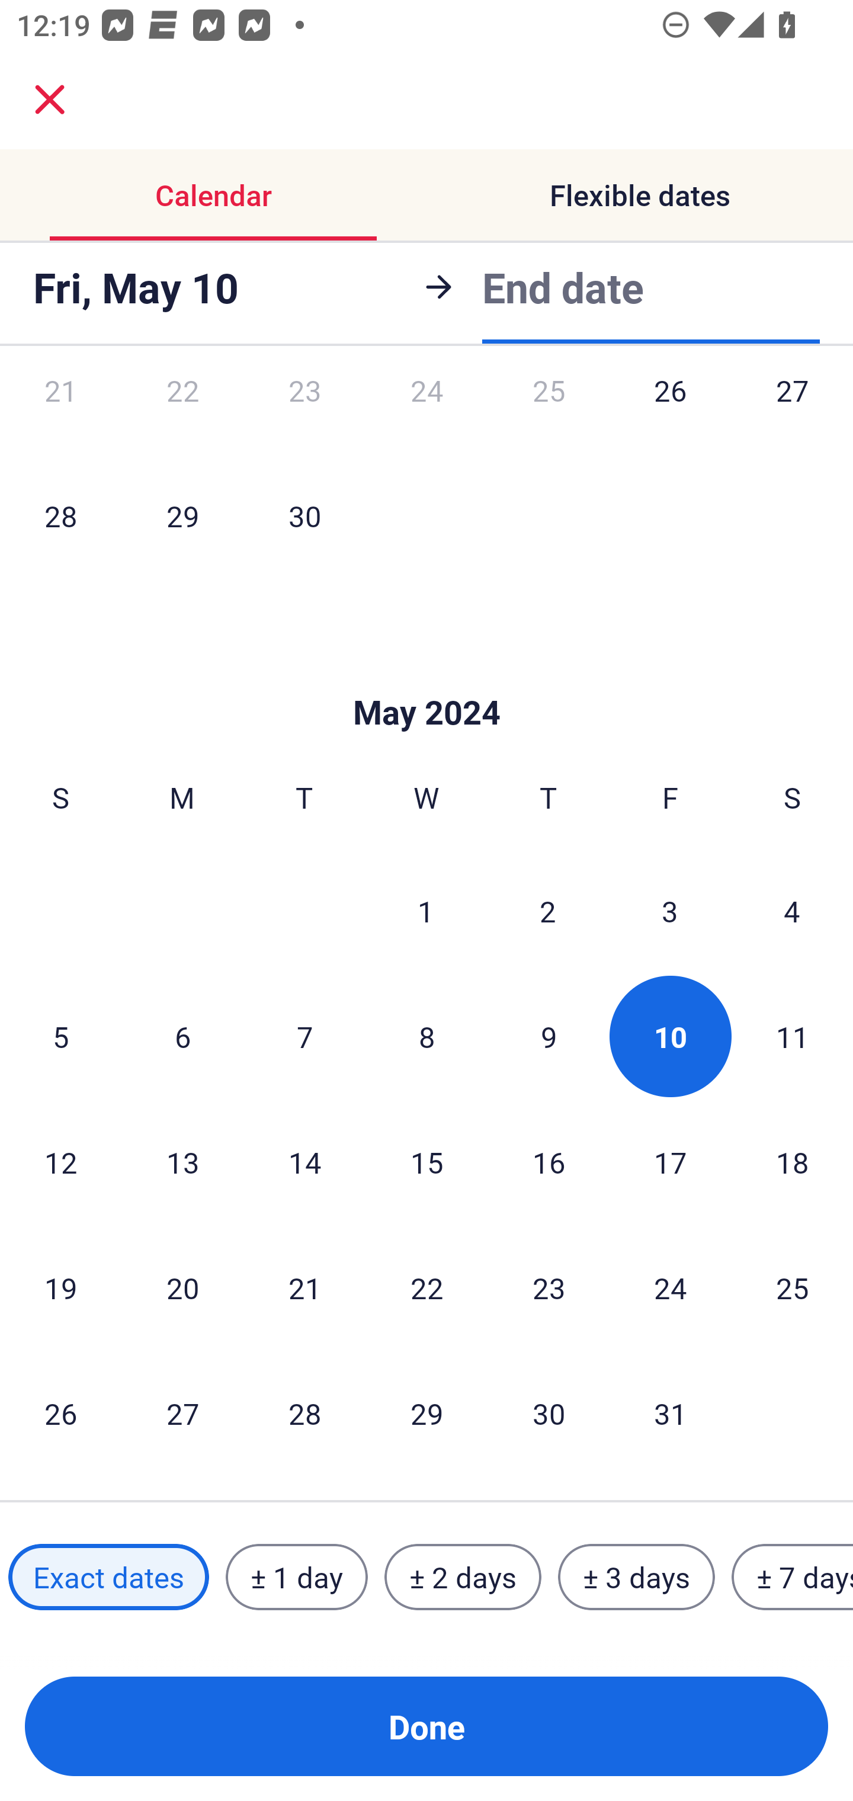 The height and width of the screenshot is (1801, 853). What do you see at coordinates (426, 1162) in the screenshot?
I see `15 Wednesday, May 15, 2024` at bounding box center [426, 1162].